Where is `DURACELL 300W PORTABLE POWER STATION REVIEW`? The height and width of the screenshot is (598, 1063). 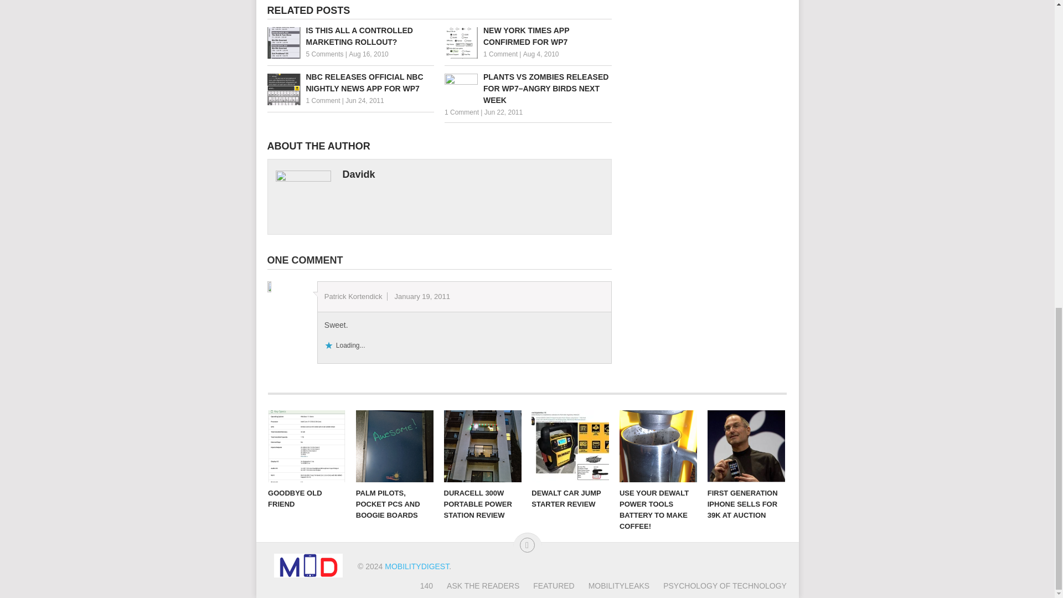 DURACELL 300W PORTABLE POWER STATION REVIEW is located at coordinates (483, 446).